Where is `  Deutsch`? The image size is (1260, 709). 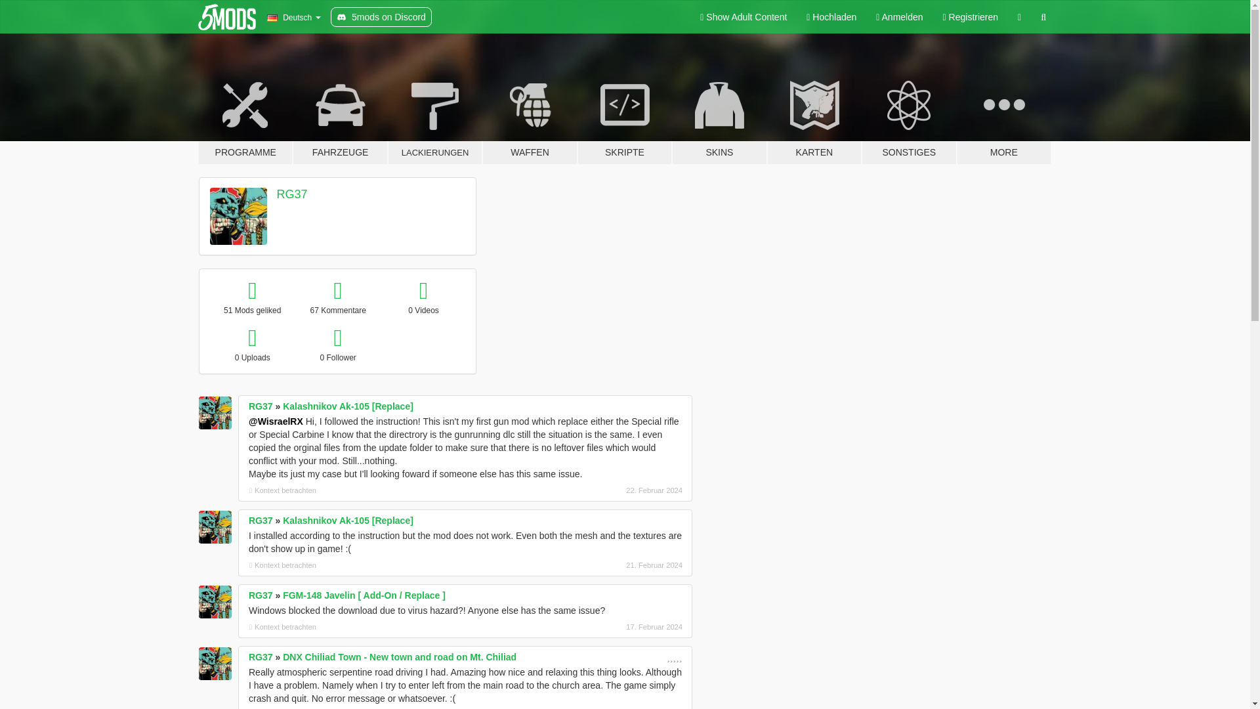
  Deutsch is located at coordinates (293, 17).